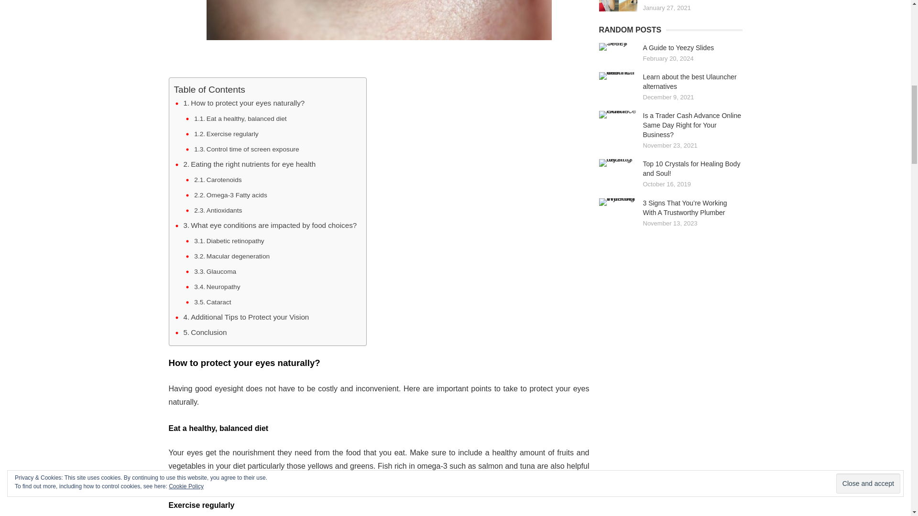  Describe the element at coordinates (246, 150) in the screenshot. I see `Control time of screen exposure` at that location.